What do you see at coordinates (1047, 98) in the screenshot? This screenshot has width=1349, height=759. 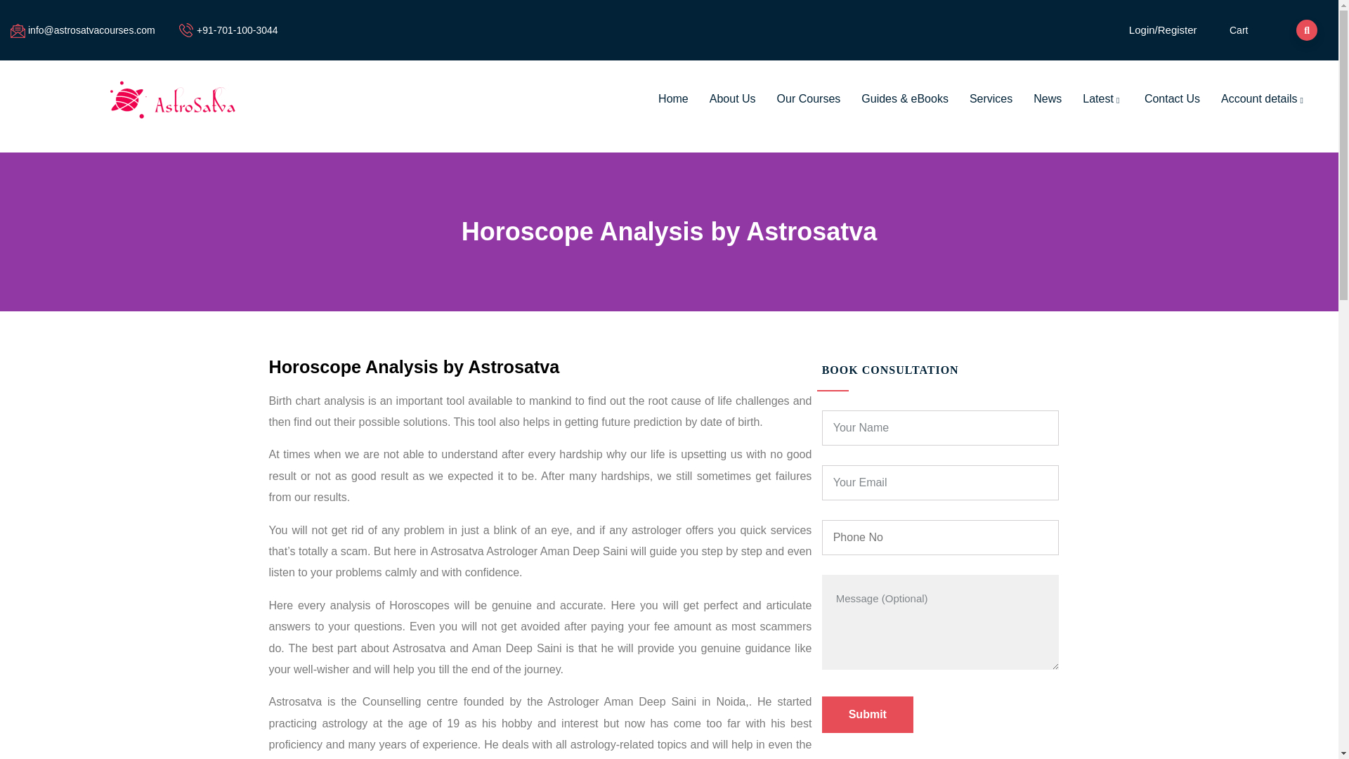 I see `News` at bounding box center [1047, 98].